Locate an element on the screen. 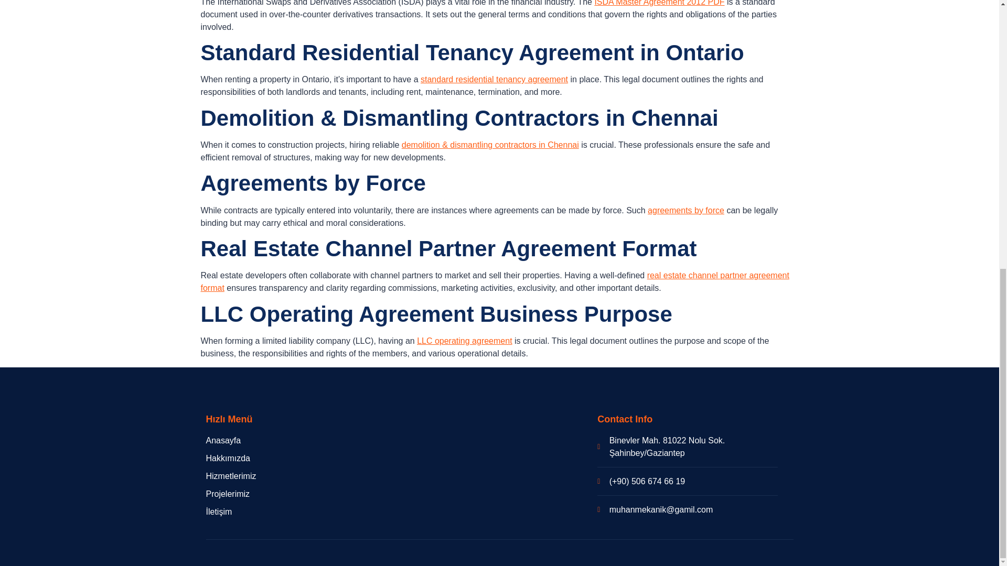 Image resolution: width=1007 pixels, height=566 pixels. Hizmetlerimiz is located at coordinates (303, 476).